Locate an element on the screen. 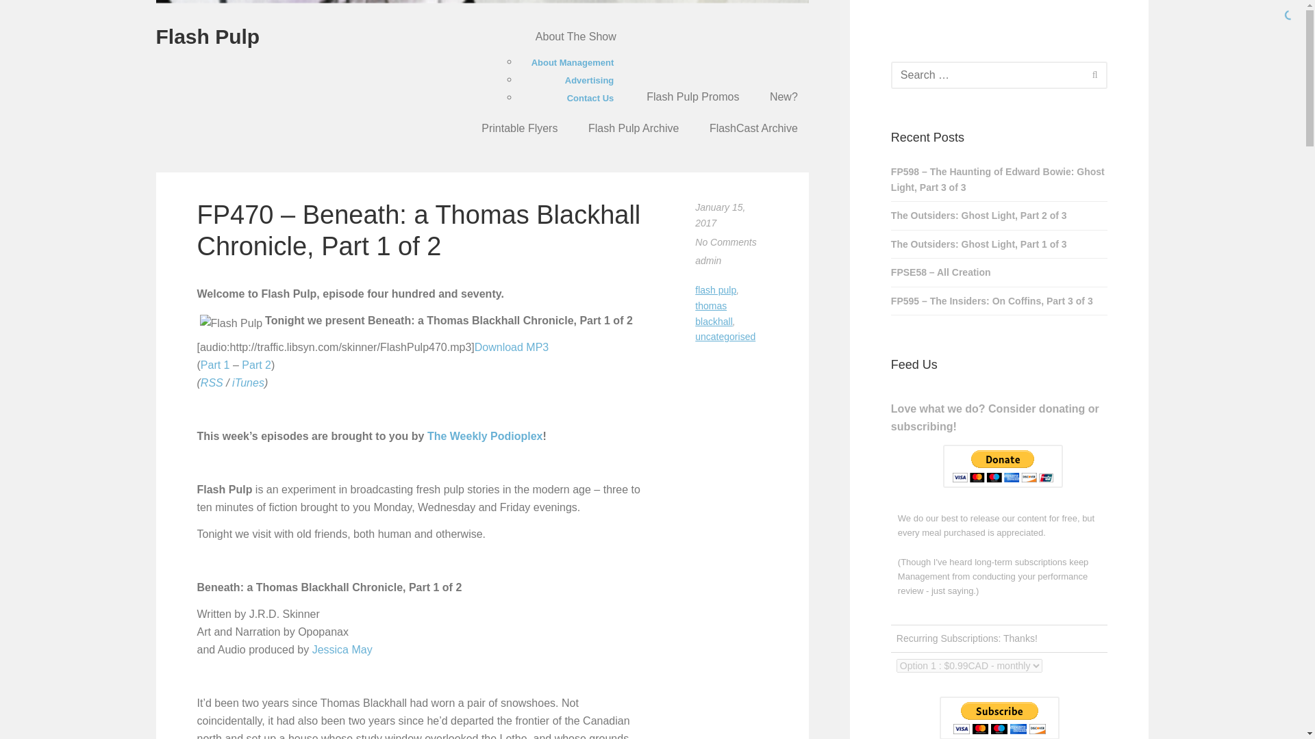 The width and height of the screenshot is (1315, 739). Part 2 is located at coordinates (256, 365).